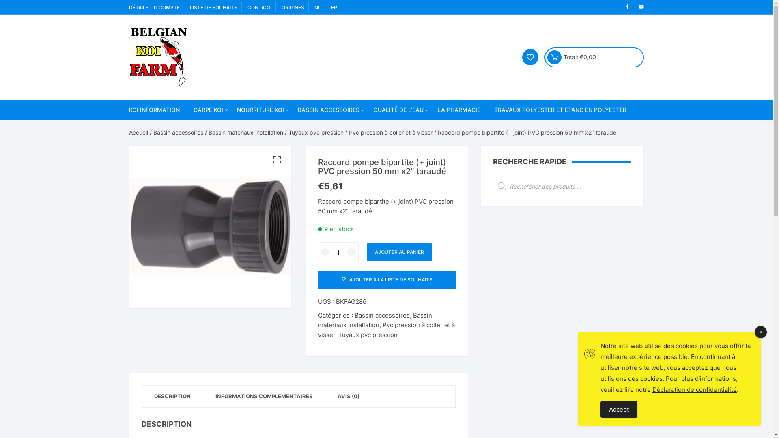 Image resolution: width=779 pixels, height=438 pixels. What do you see at coordinates (443, 216) in the screenshot?
I see `Drain de fond` at bounding box center [443, 216].